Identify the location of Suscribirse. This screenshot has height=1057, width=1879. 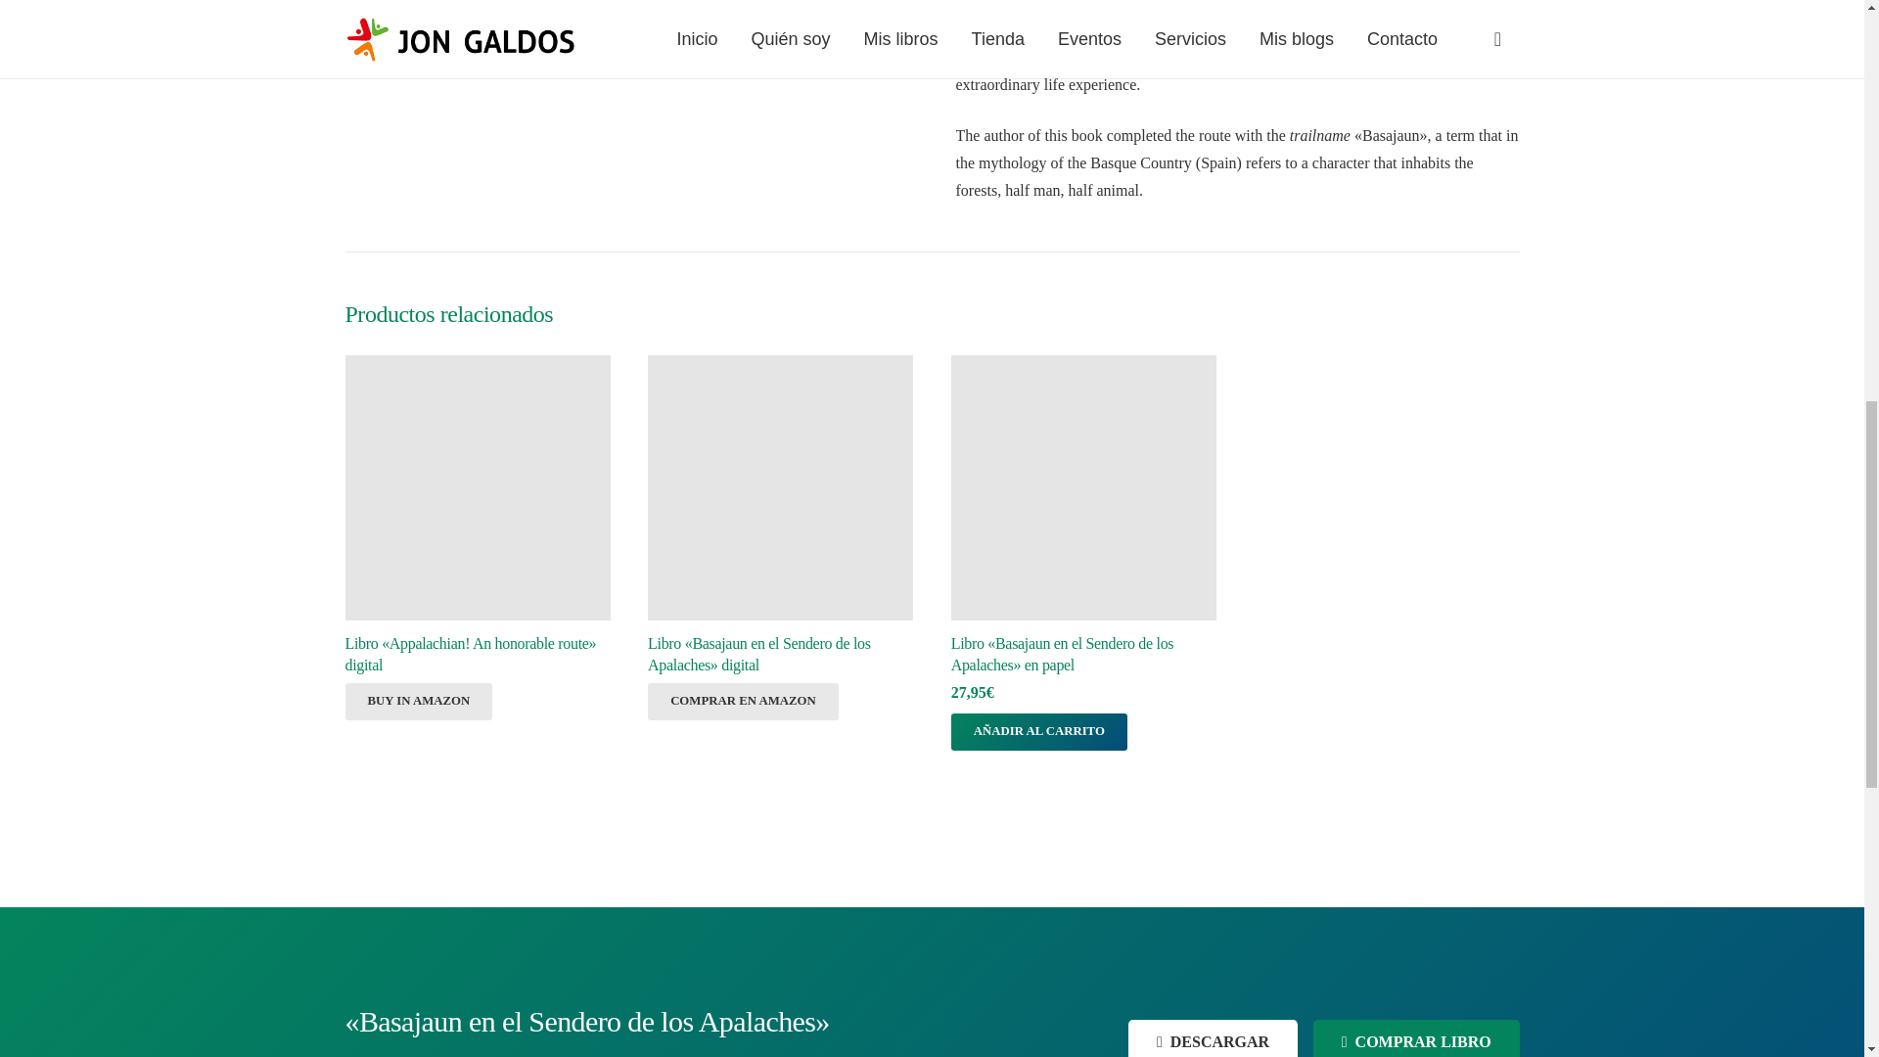
(1214, 1038).